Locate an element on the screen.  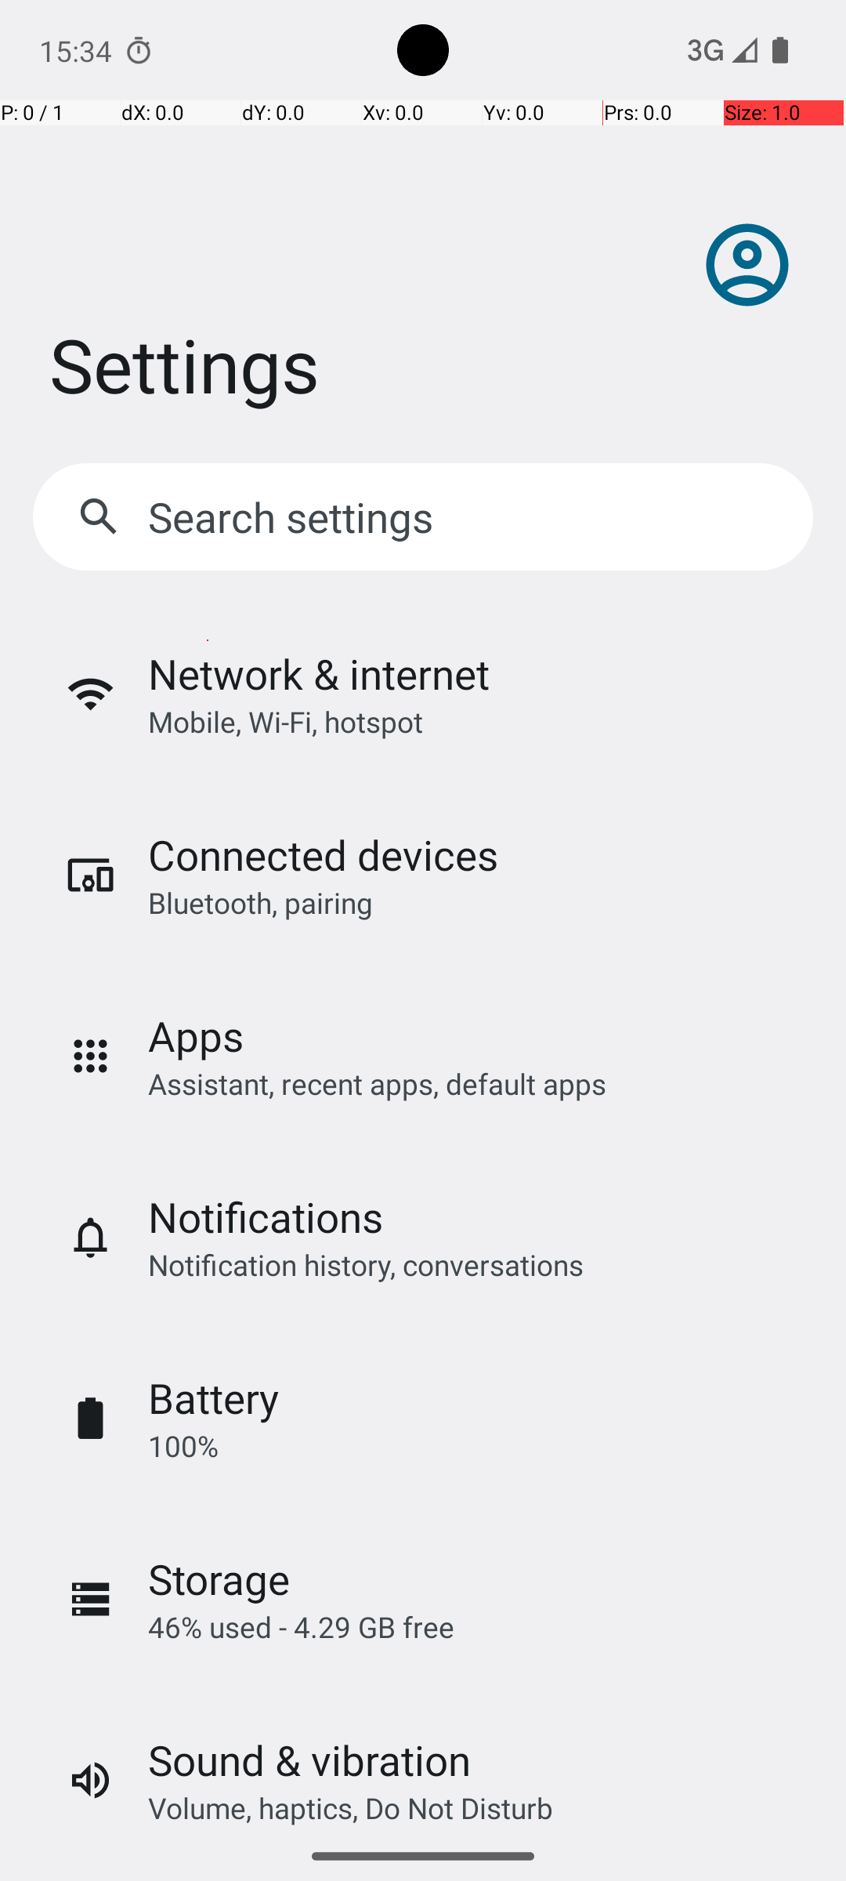
46% used - 4.29 GB free is located at coordinates (301, 1627).